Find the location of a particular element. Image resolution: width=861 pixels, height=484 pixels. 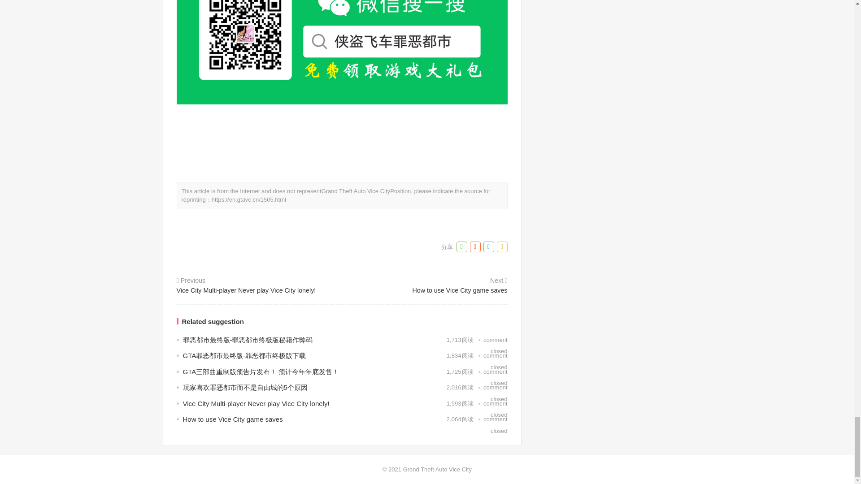

How to use Vice City game saves is located at coordinates (233, 419).